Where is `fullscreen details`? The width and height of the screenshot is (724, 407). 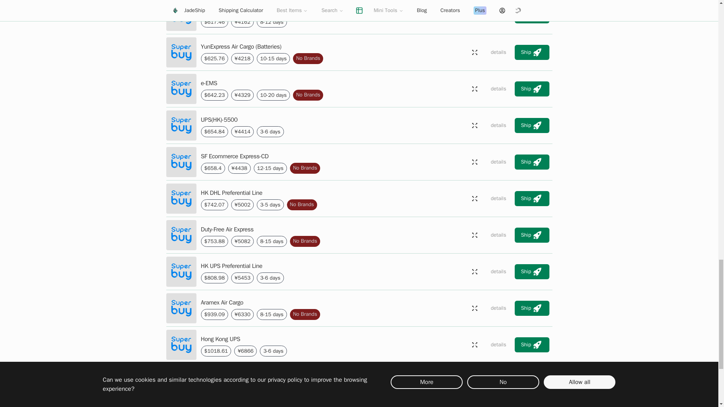
fullscreen details is located at coordinates (474, 89).